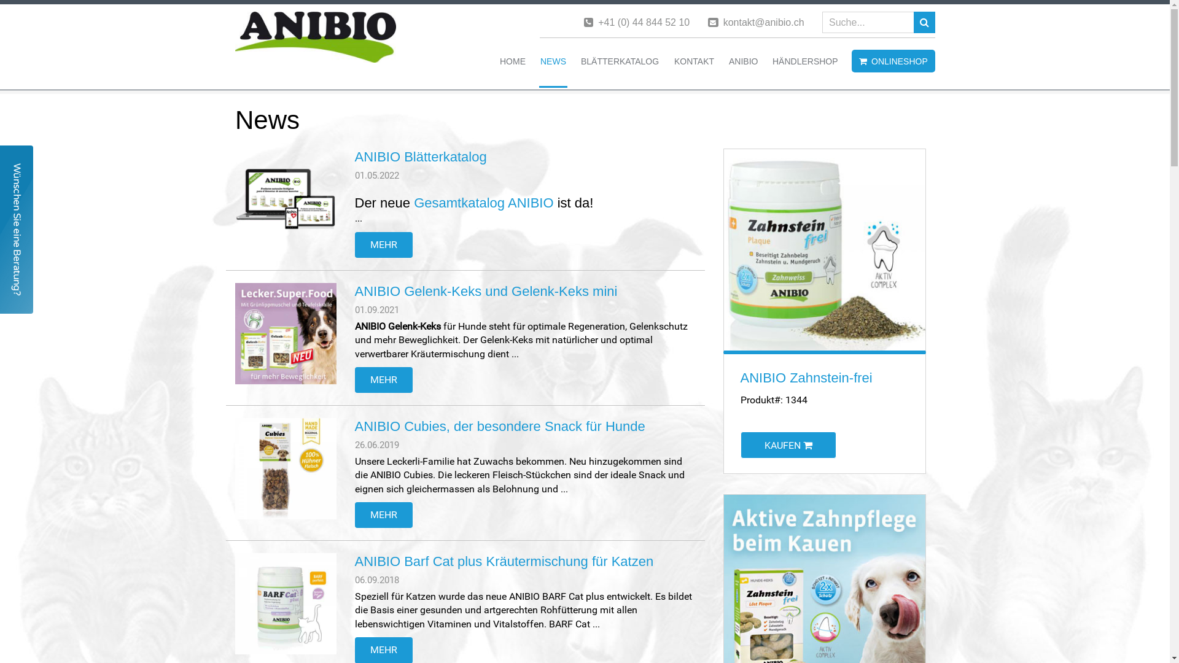  I want to click on ANIBIO, so click(743, 66).